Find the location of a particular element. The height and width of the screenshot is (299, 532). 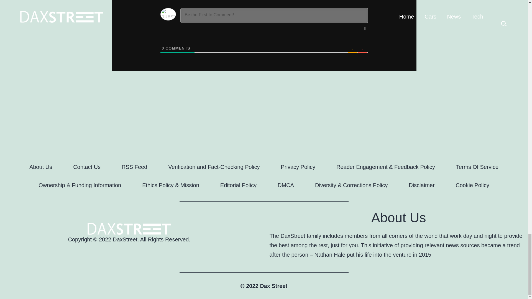

Terms Of Service is located at coordinates (477, 167).